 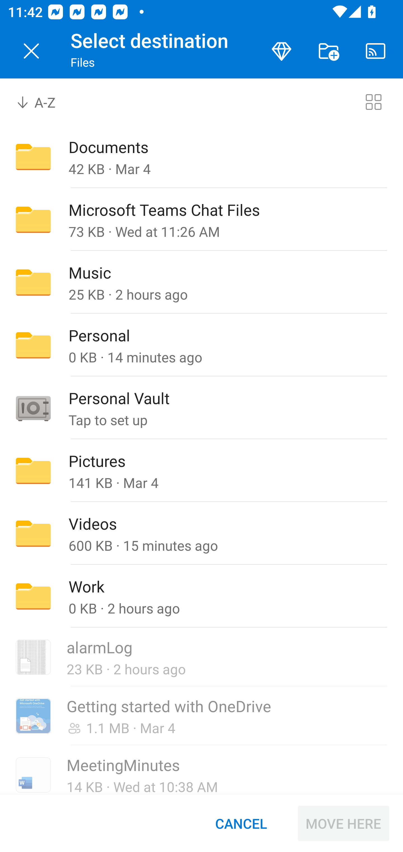 What do you see at coordinates (376, 51) in the screenshot?
I see `Cast. Disconnected` at bounding box center [376, 51].